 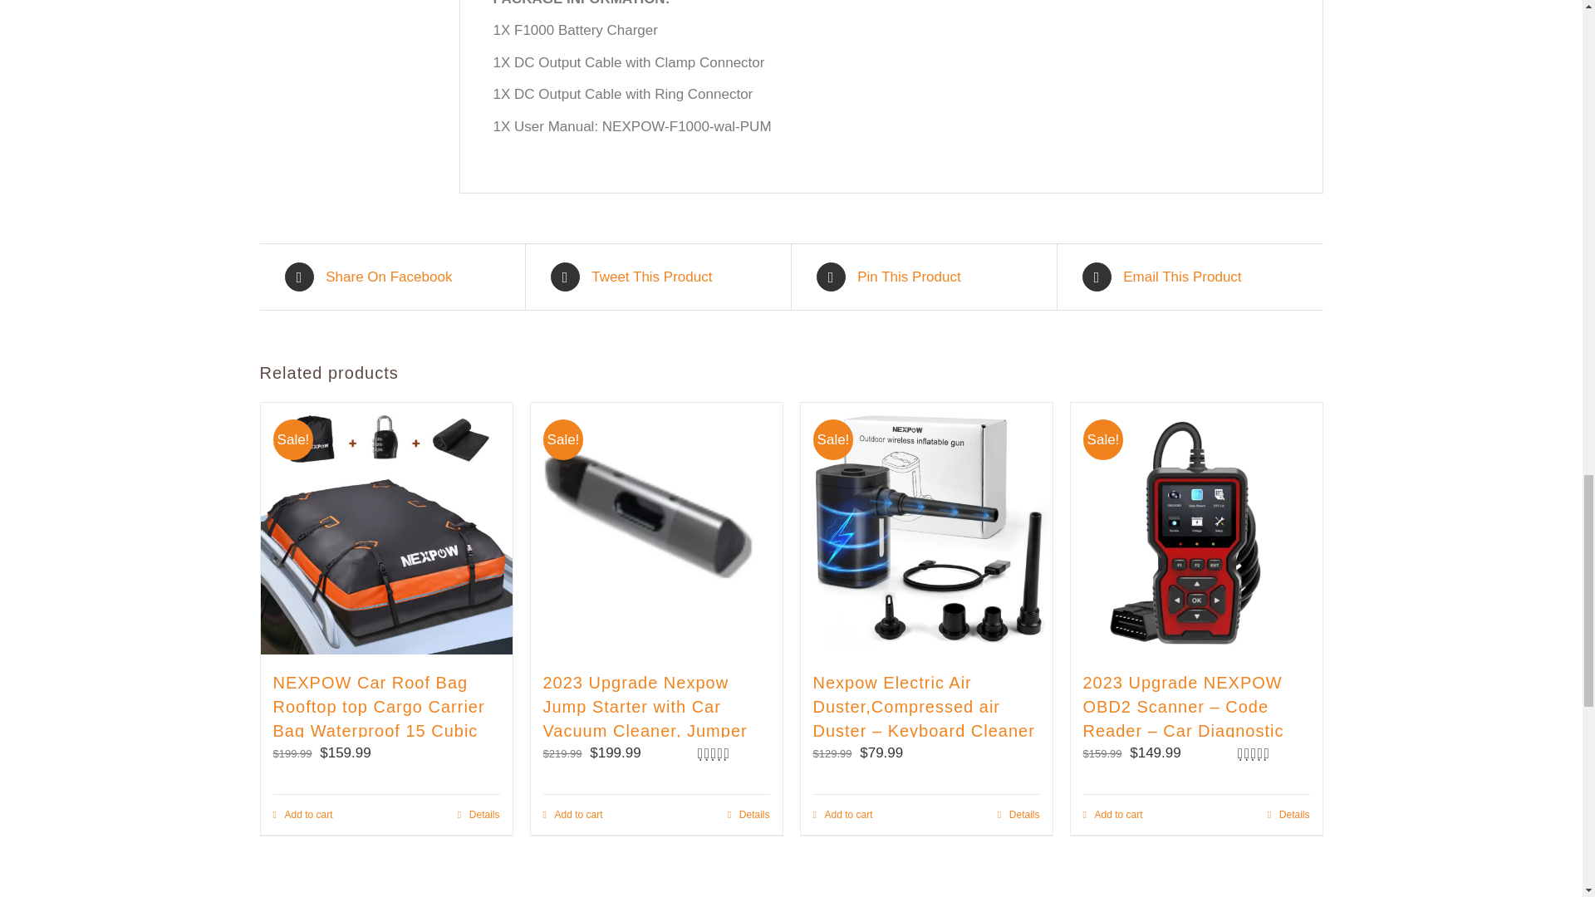 What do you see at coordinates (1190, 277) in the screenshot?
I see `Email This Product` at bounding box center [1190, 277].